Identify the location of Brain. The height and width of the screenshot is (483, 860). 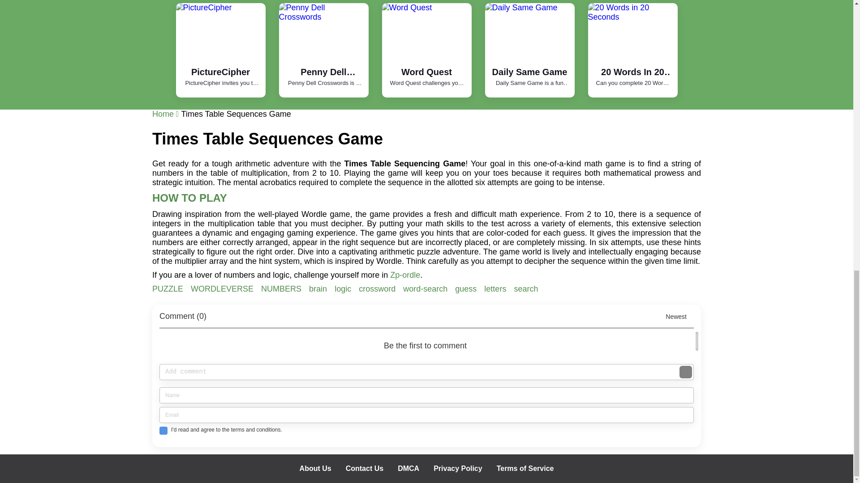
(319, 289).